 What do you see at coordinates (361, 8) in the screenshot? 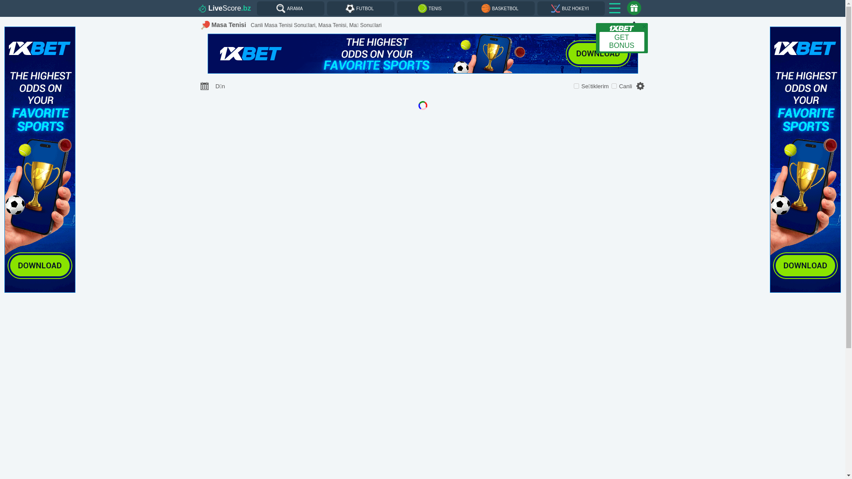
I see `FUTBOL` at bounding box center [361, 8].